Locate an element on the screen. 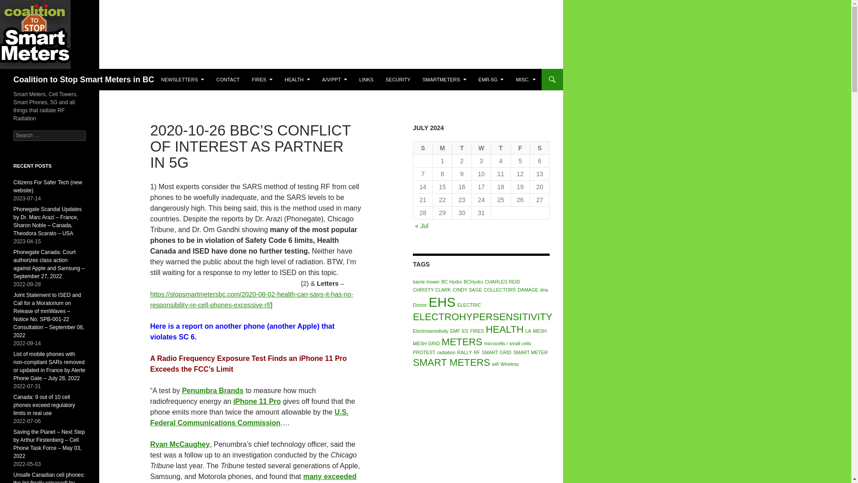  Wednesday is located at coordinates (482, 148).